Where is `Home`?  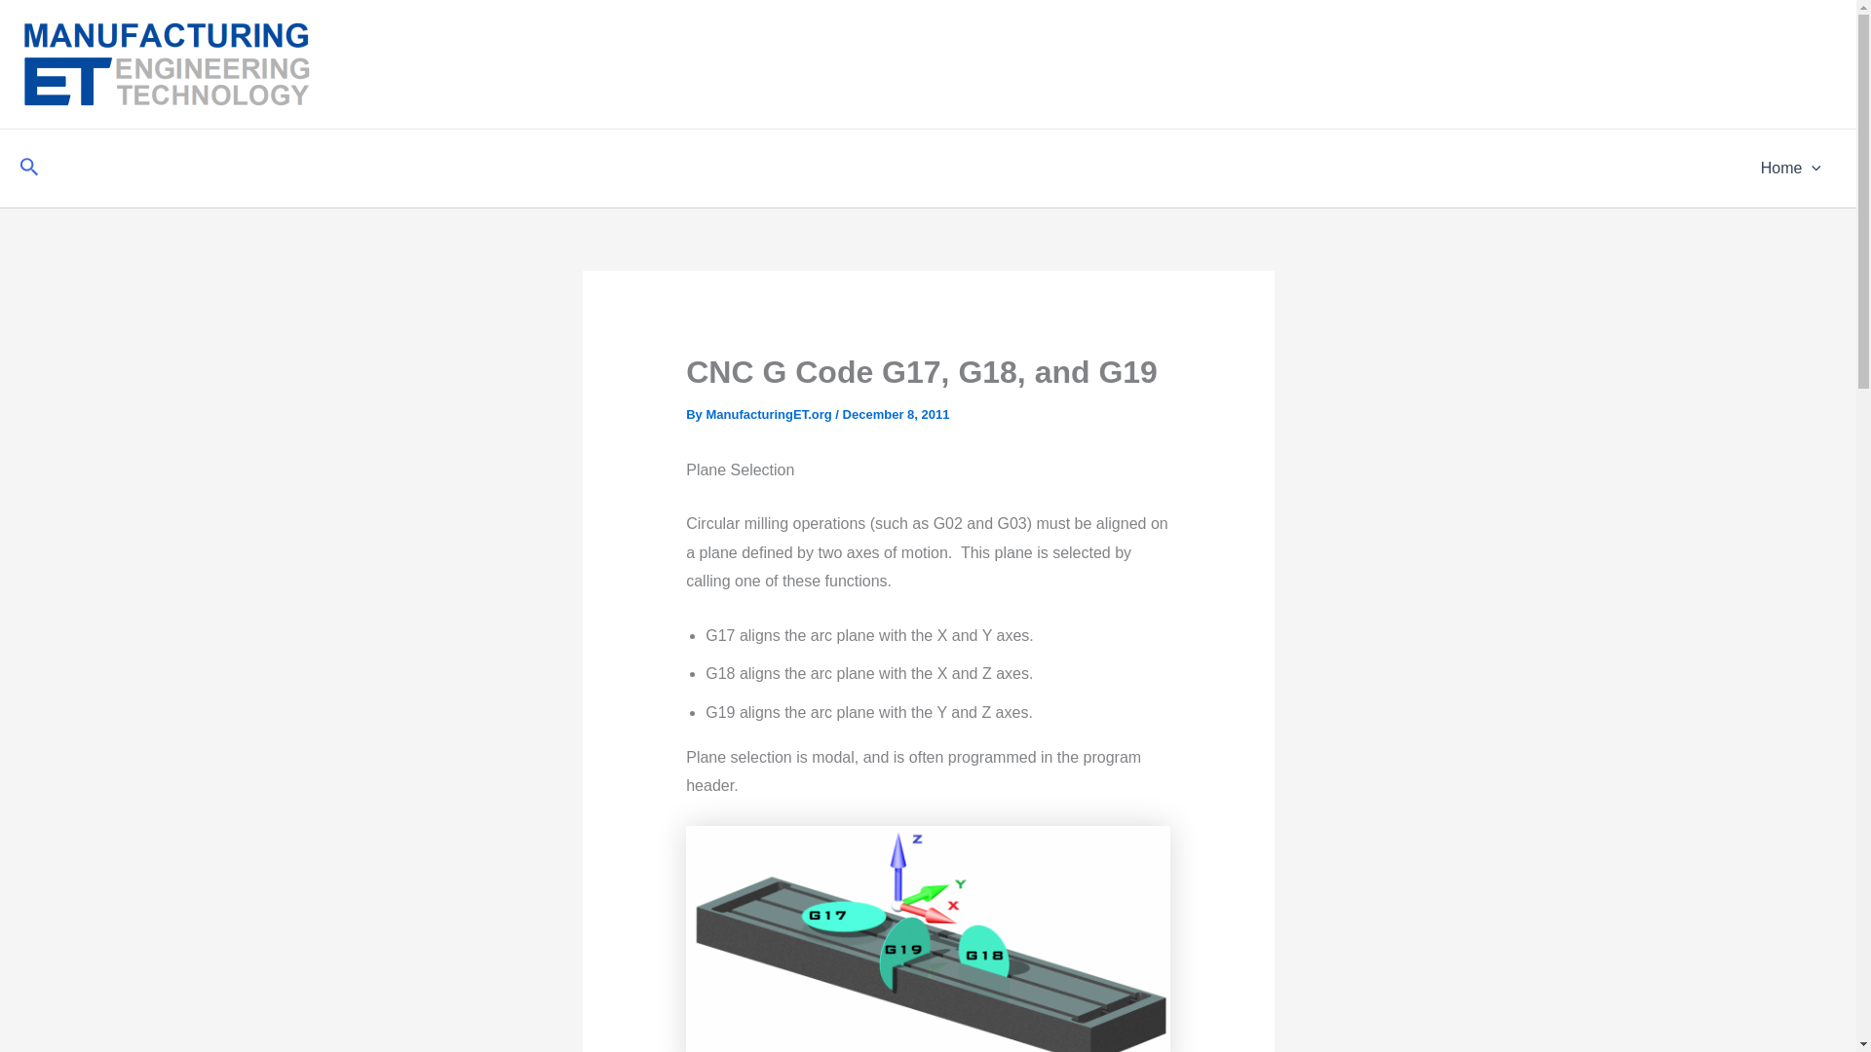
Home is located at coordinates (1791, 168).